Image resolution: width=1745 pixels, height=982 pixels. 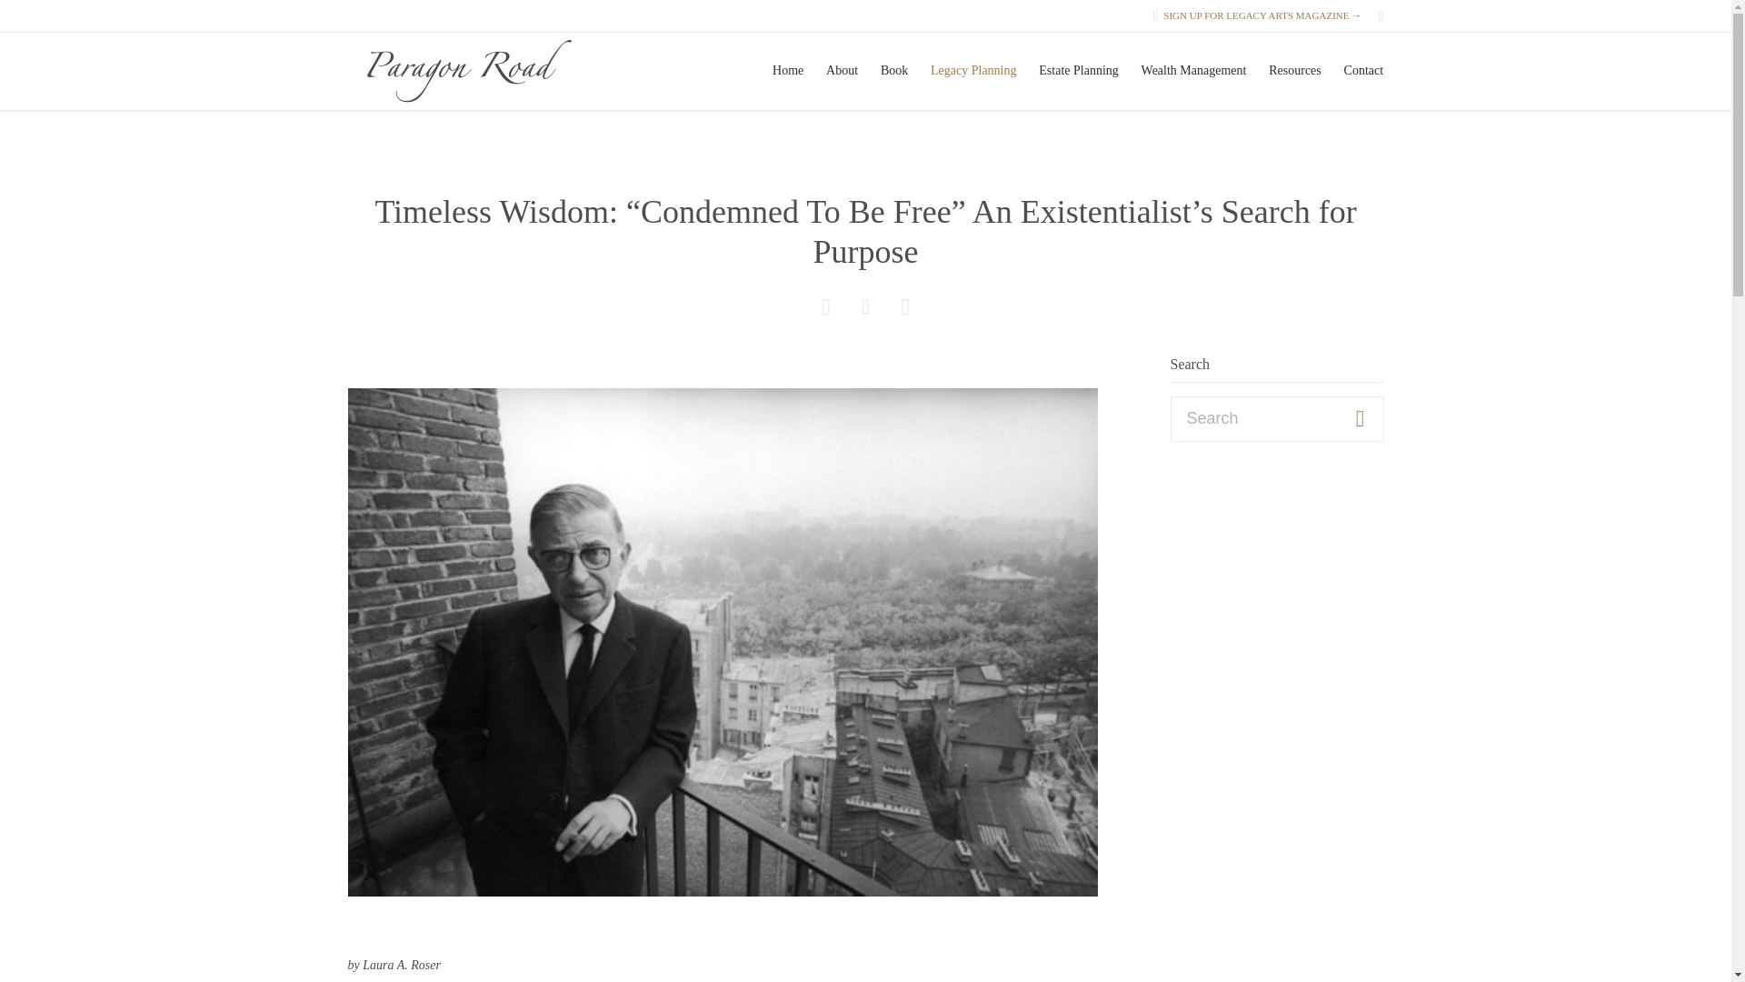 What do you see at coordinates (788, 70) in the screenshot?
I see `Home` at bounding box center [788, 70].